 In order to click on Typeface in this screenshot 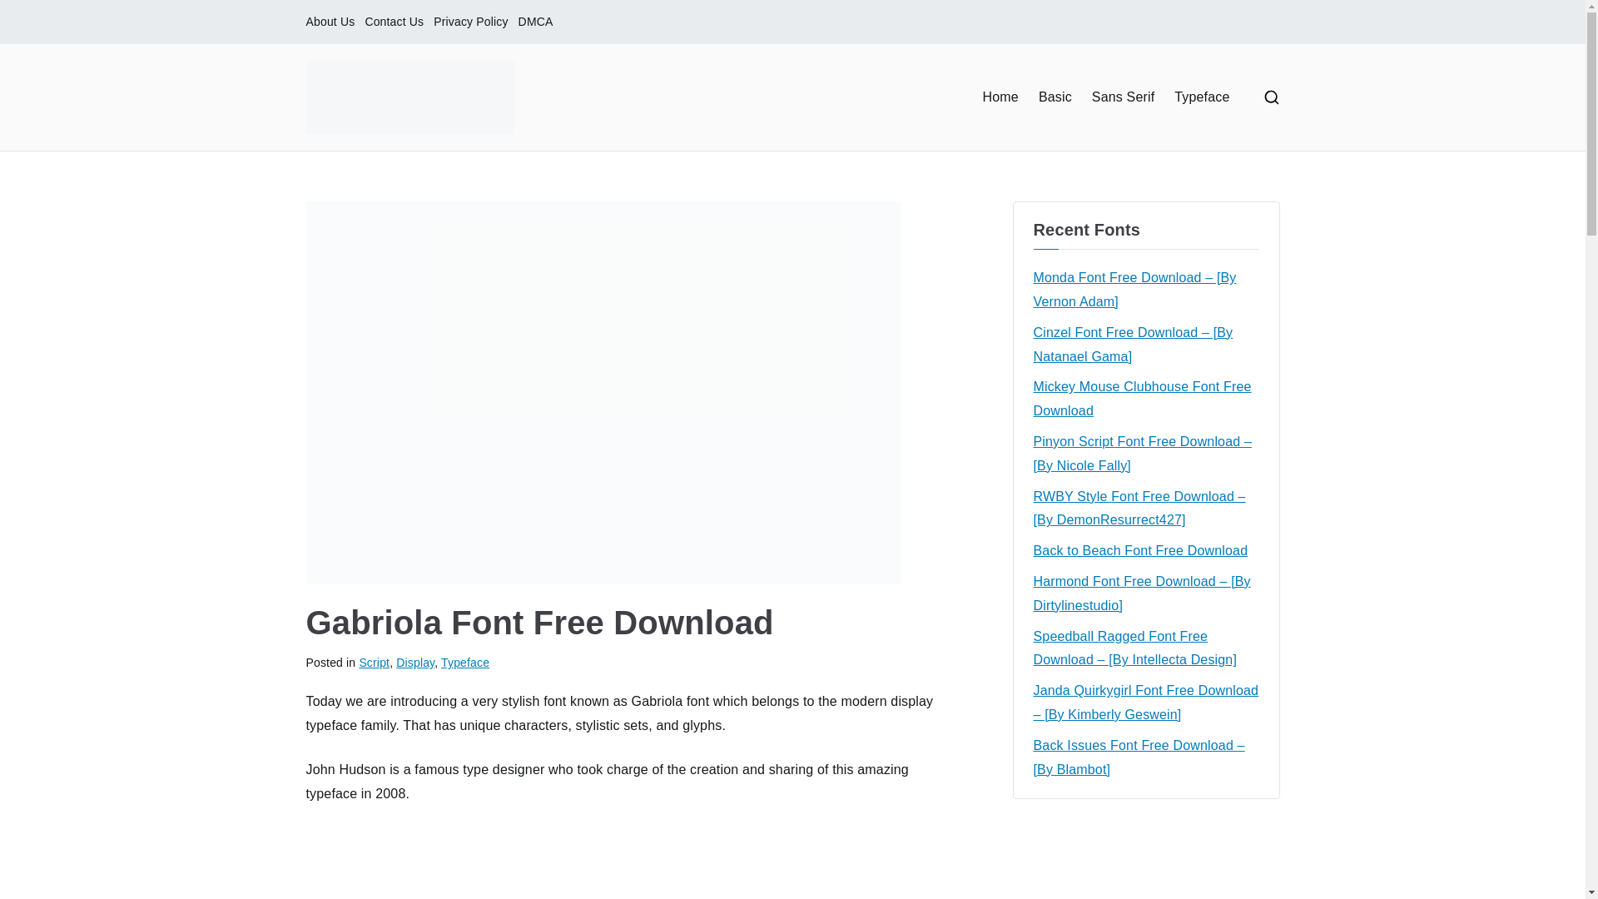, I will do `click(464, 663)`.